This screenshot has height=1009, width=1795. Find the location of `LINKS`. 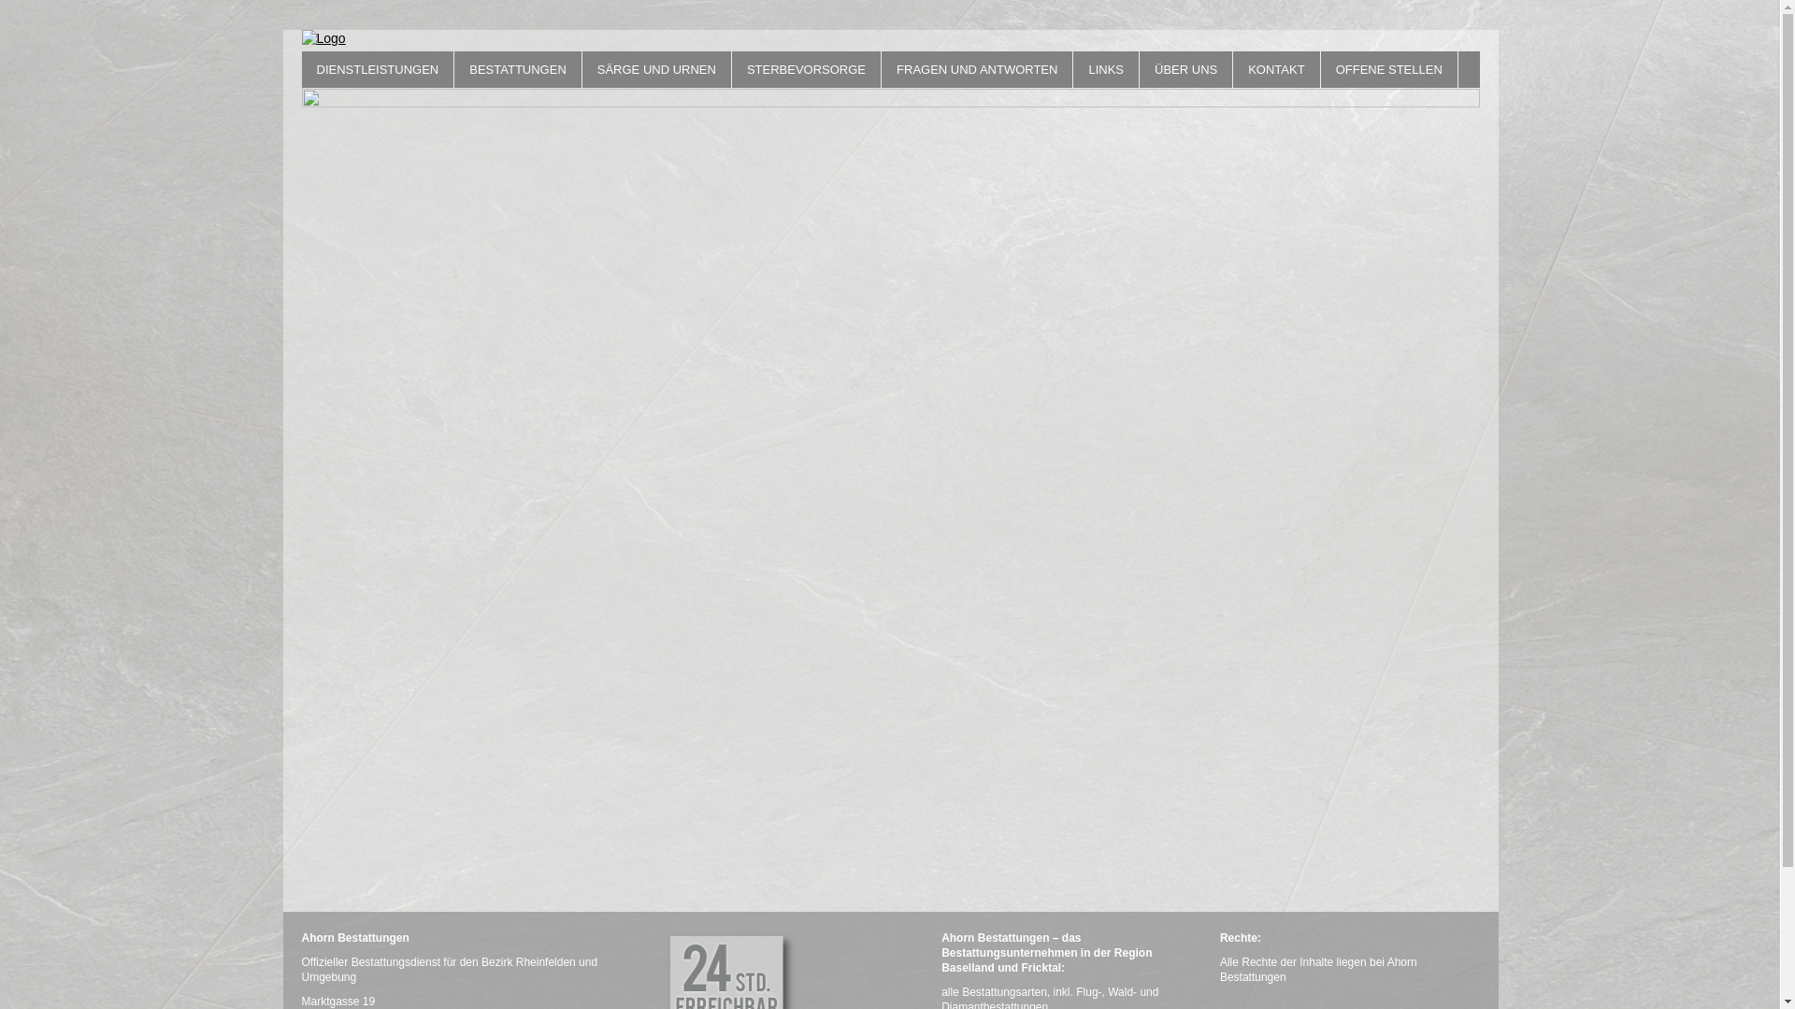

LINKS is located at coordinates (1106, 69).